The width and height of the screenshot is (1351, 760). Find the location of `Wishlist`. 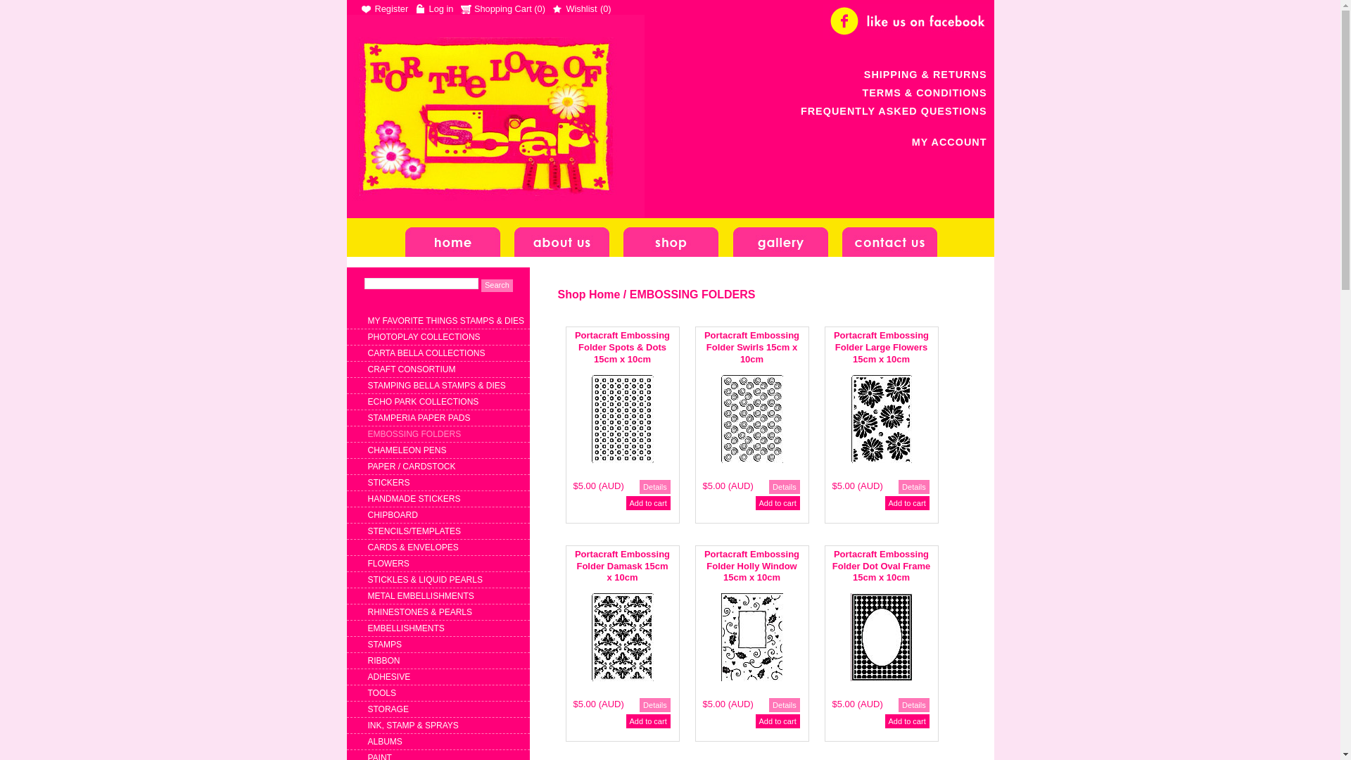

Wishlist is located at coordinates (574, 8).